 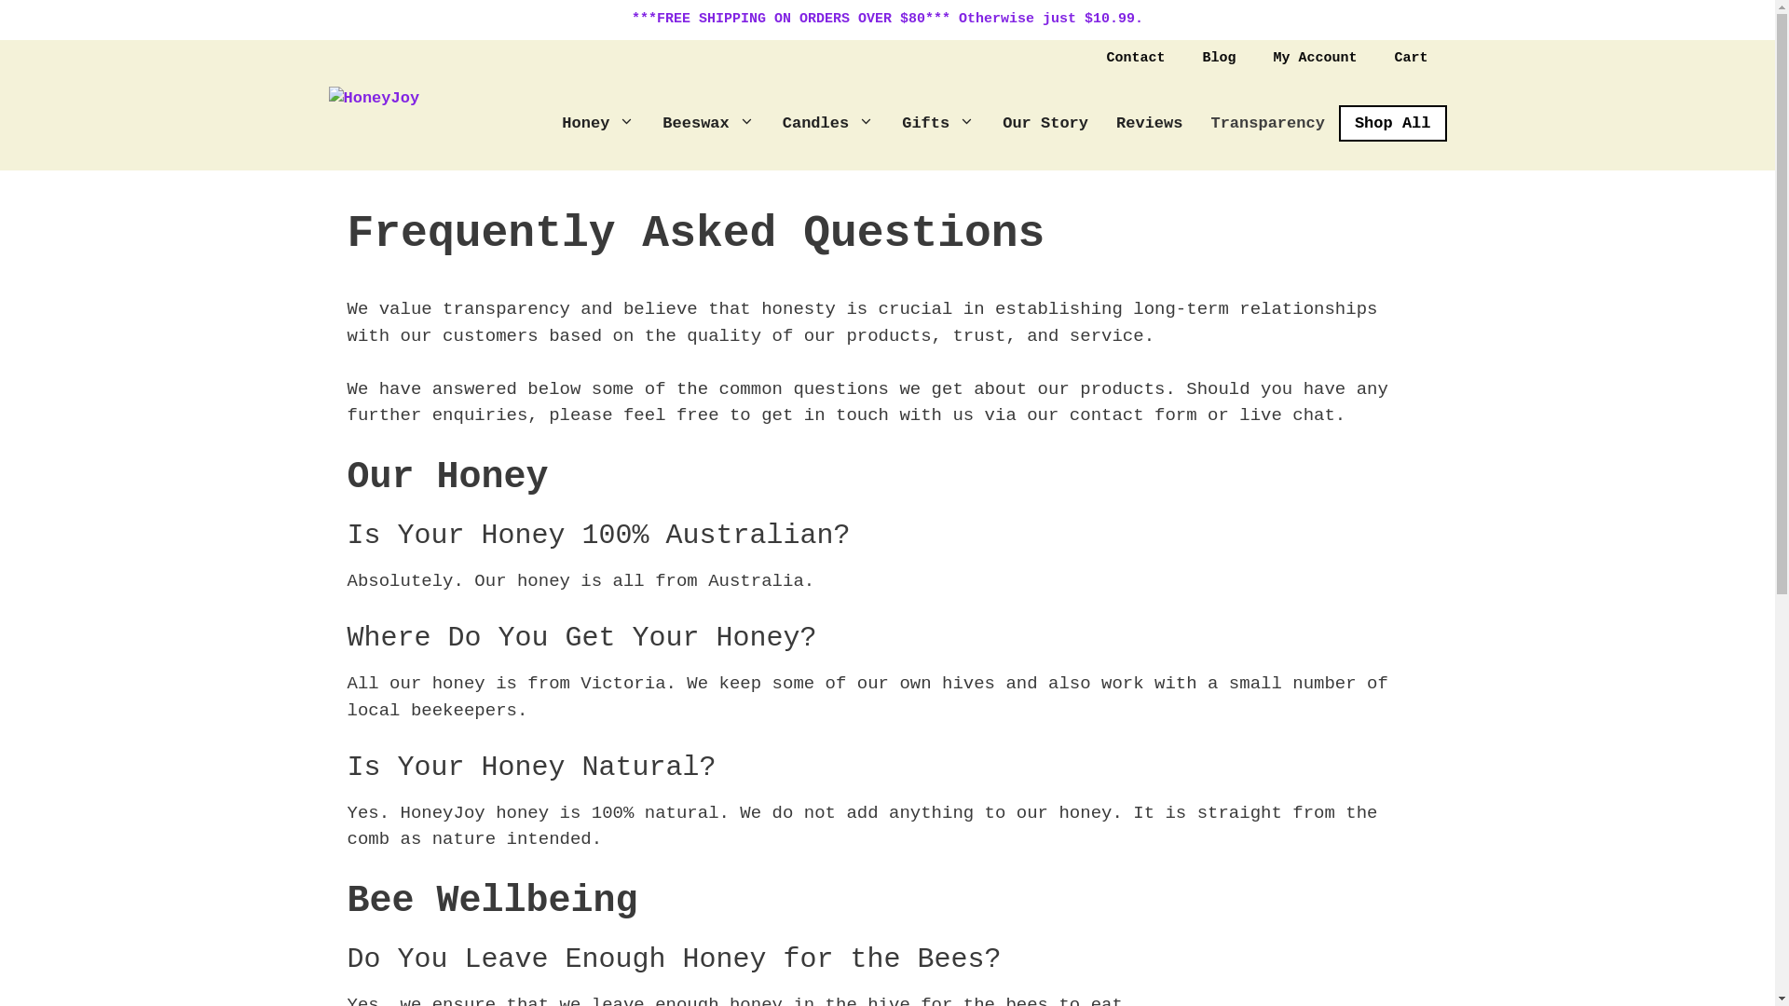 I want to click on Our Story, so click(x=1045, y=123).